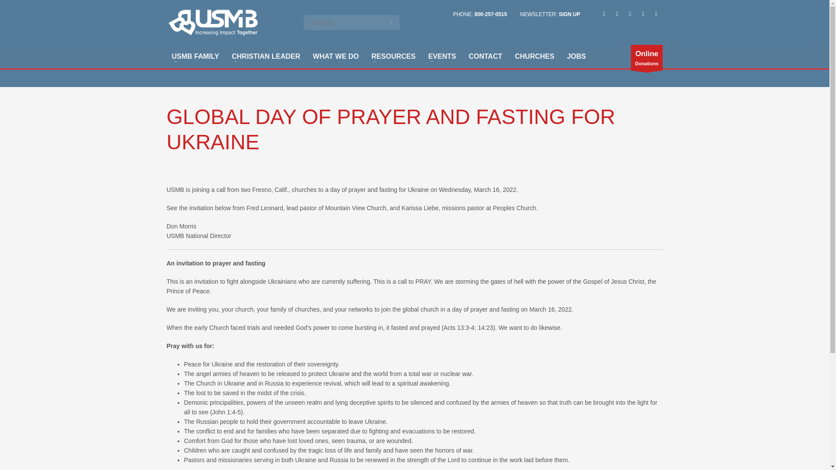 The image size is (836, 470). Describe the element at coordinates (195, 56) in the screenshot. I see `USMB FAMILY` at that location.